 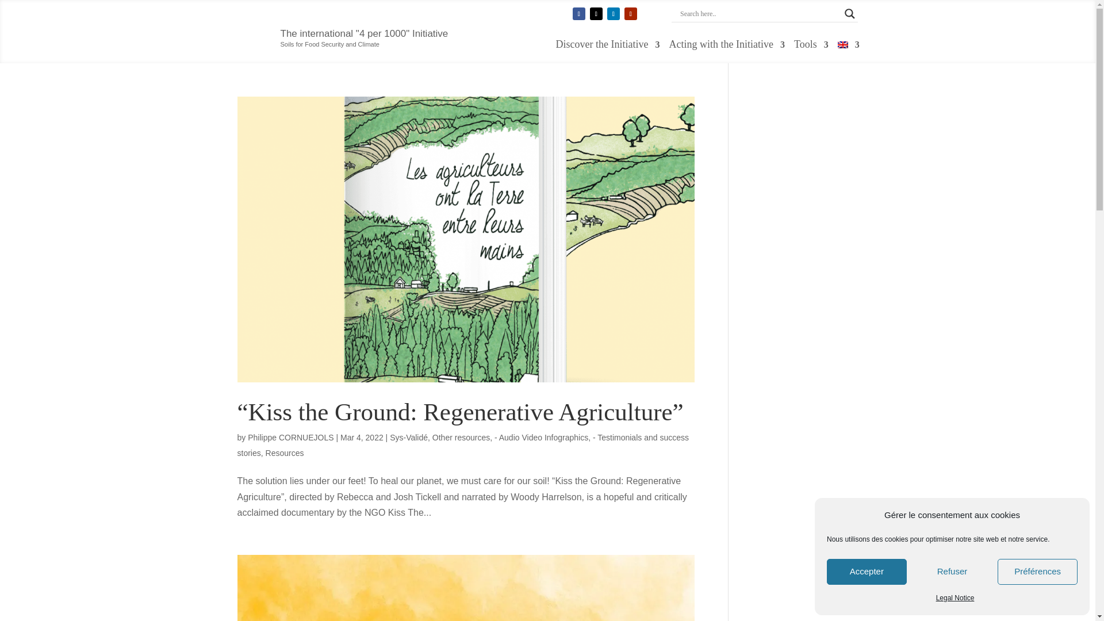 I want to click on The international "4 per 1000" Initiative, so click(x=364, y=33).